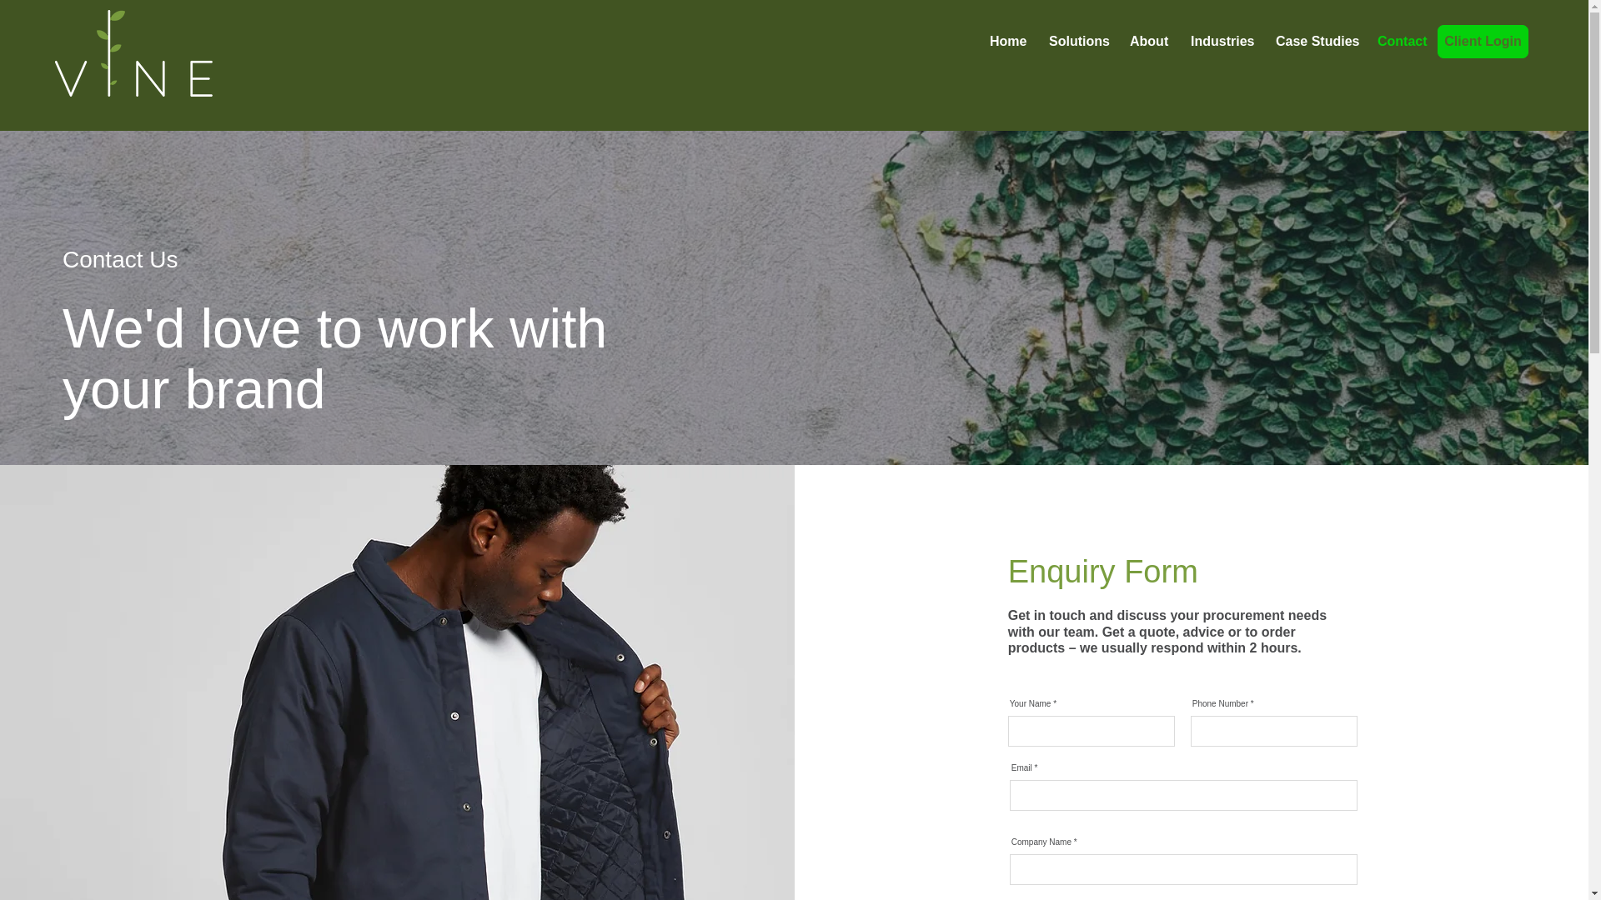  Describe the element at coordinates (1221, 41) in the screenshot. I see `Industries` at that location.